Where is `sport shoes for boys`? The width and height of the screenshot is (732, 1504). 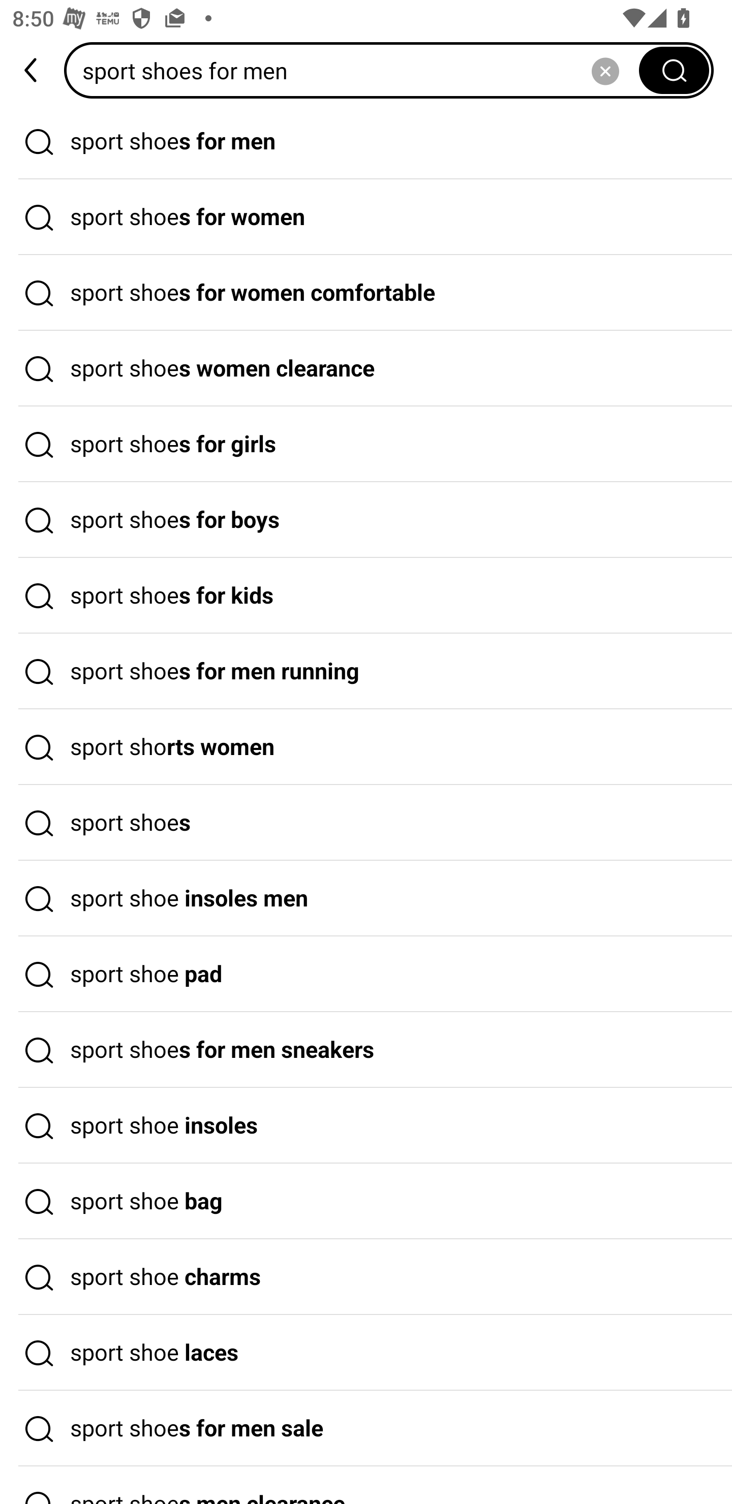 sport shoes for boys is located at coordinates (366, 520).